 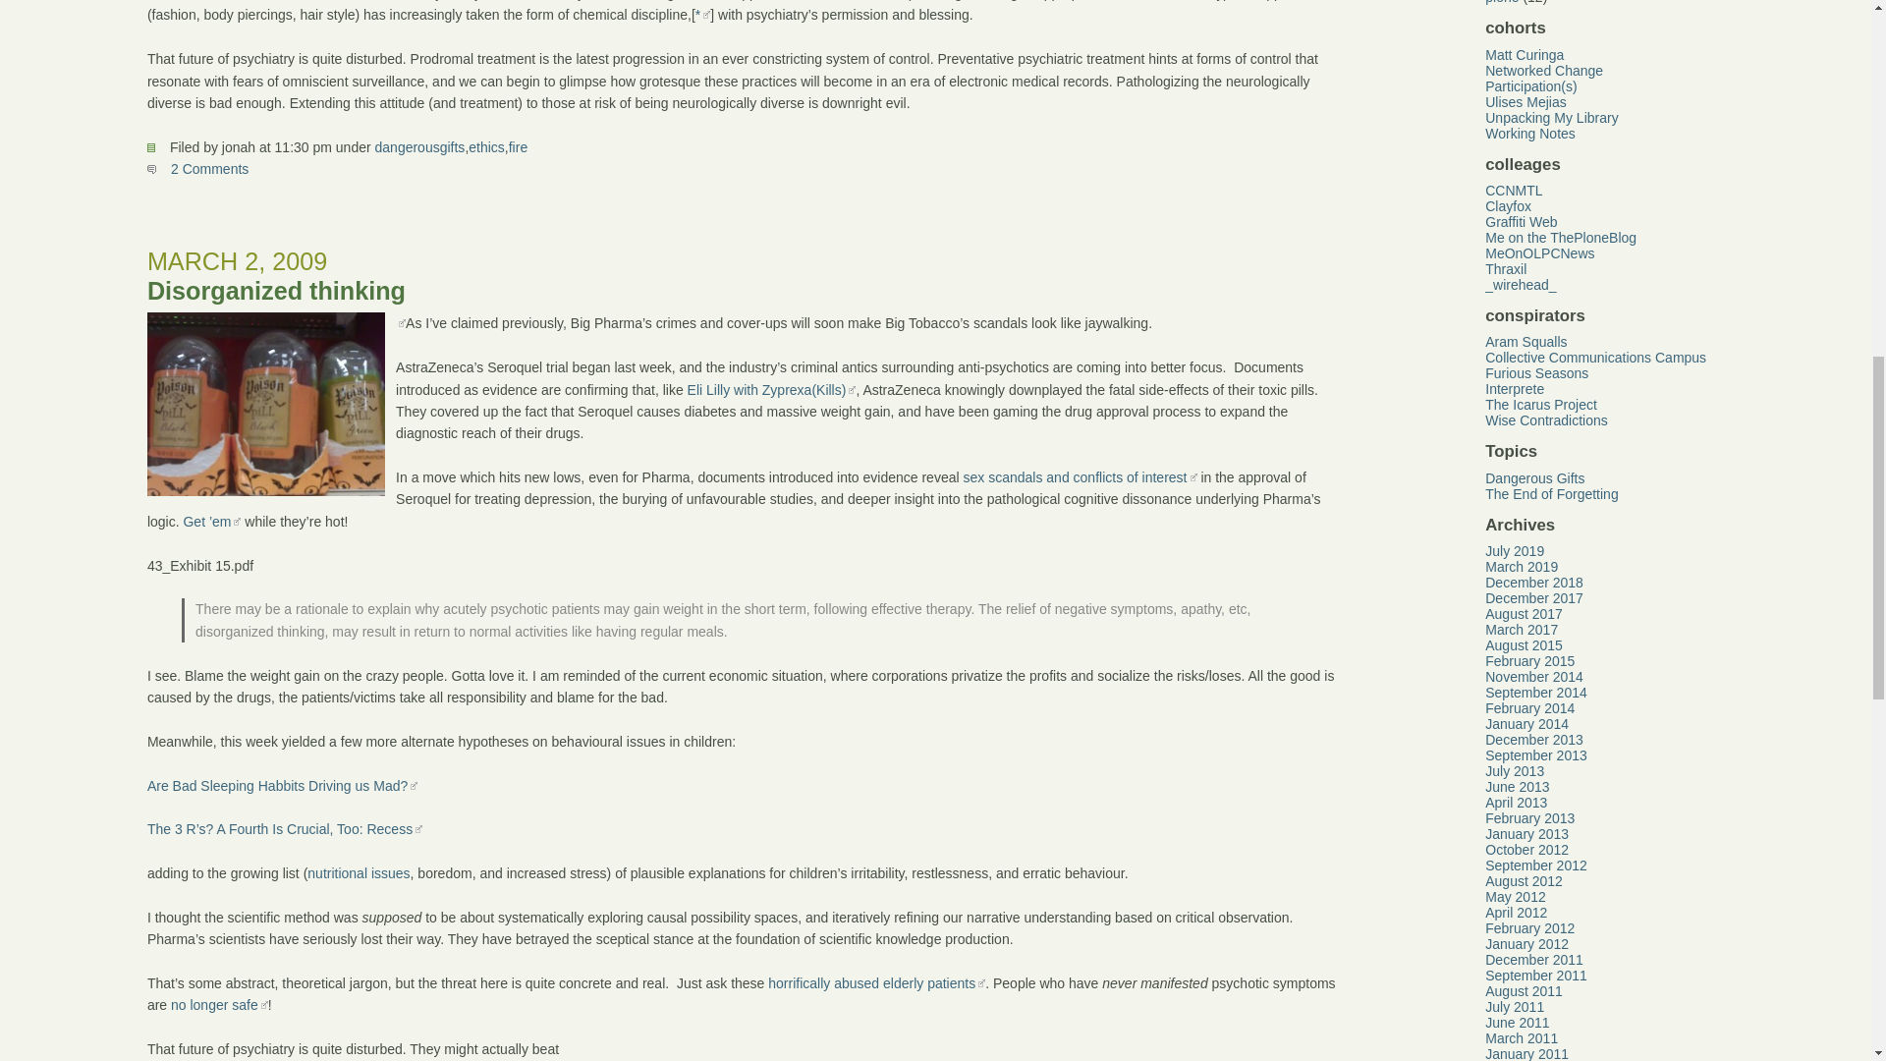 I want to click on no longer safe, so click(x=219, y=1005).